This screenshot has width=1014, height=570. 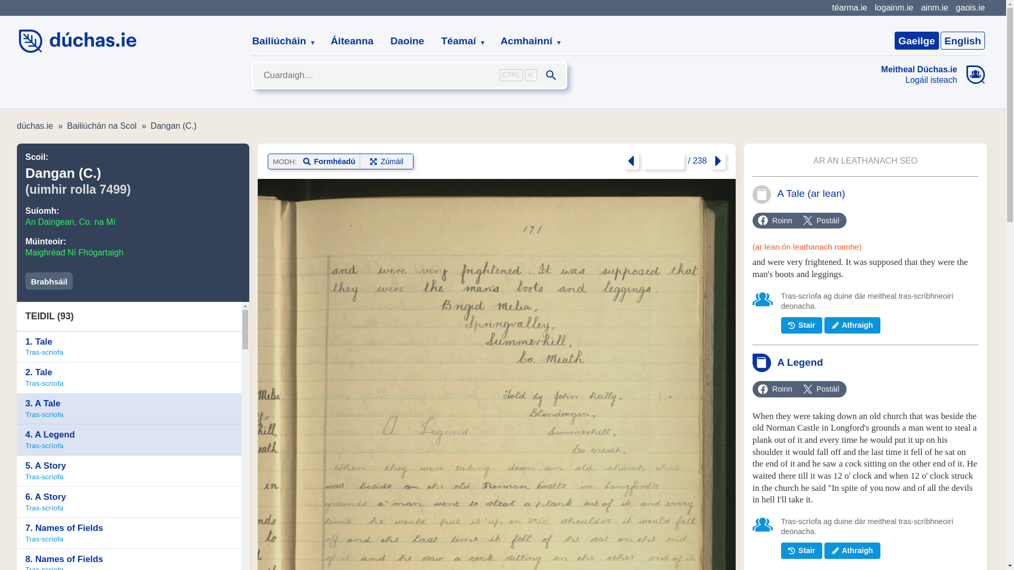 What do you see at coordinates (970, 7) in the screenshot?
I see `gaois.ie` at bounding box center [970, 7].